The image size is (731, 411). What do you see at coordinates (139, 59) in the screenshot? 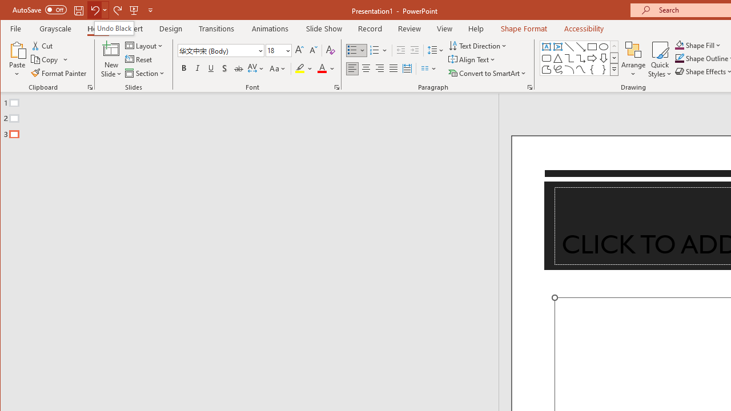
I see `Reset` at bounding box center [139, 59].